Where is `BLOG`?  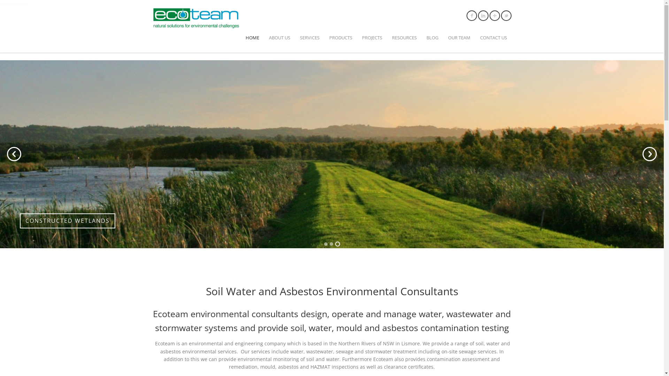
BLOG is located at coordinates (432, 38).